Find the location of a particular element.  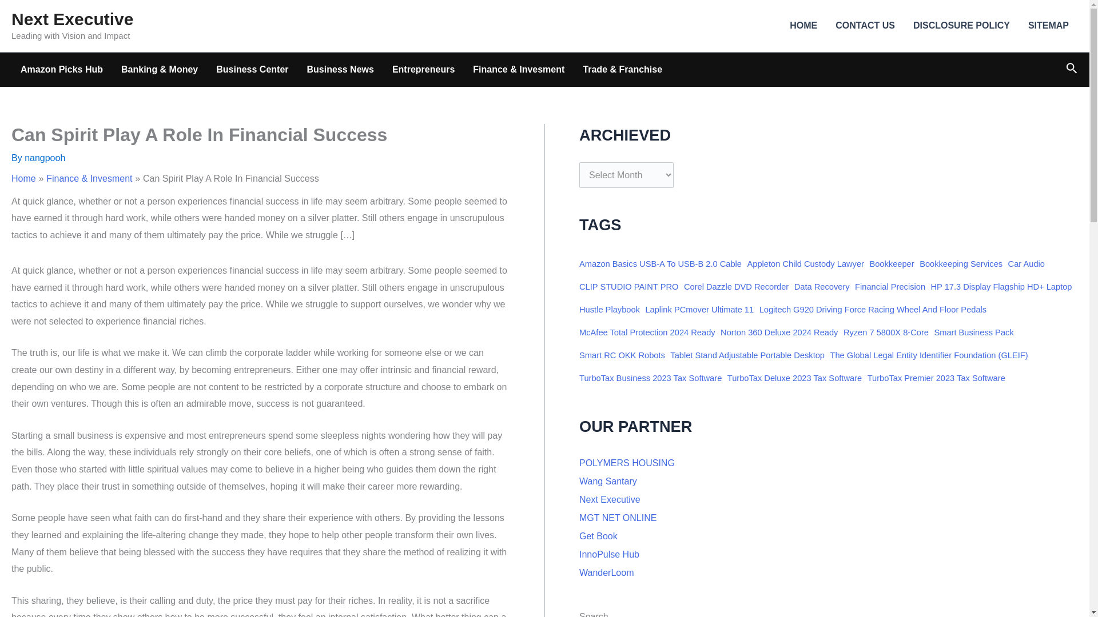

CONTACT US is located at coordinates (865, 26).